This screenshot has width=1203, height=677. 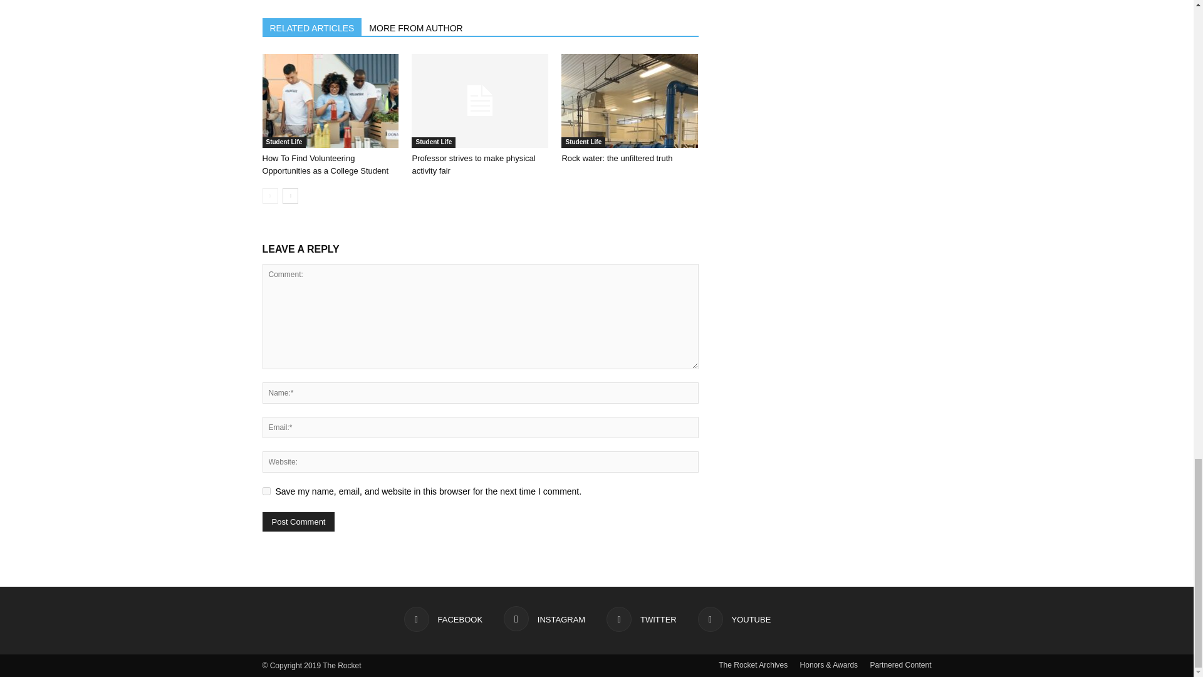 What do you see at coordinates (266, 490) in the screenshot?
I see `yes` at bounding box center [266, 490].